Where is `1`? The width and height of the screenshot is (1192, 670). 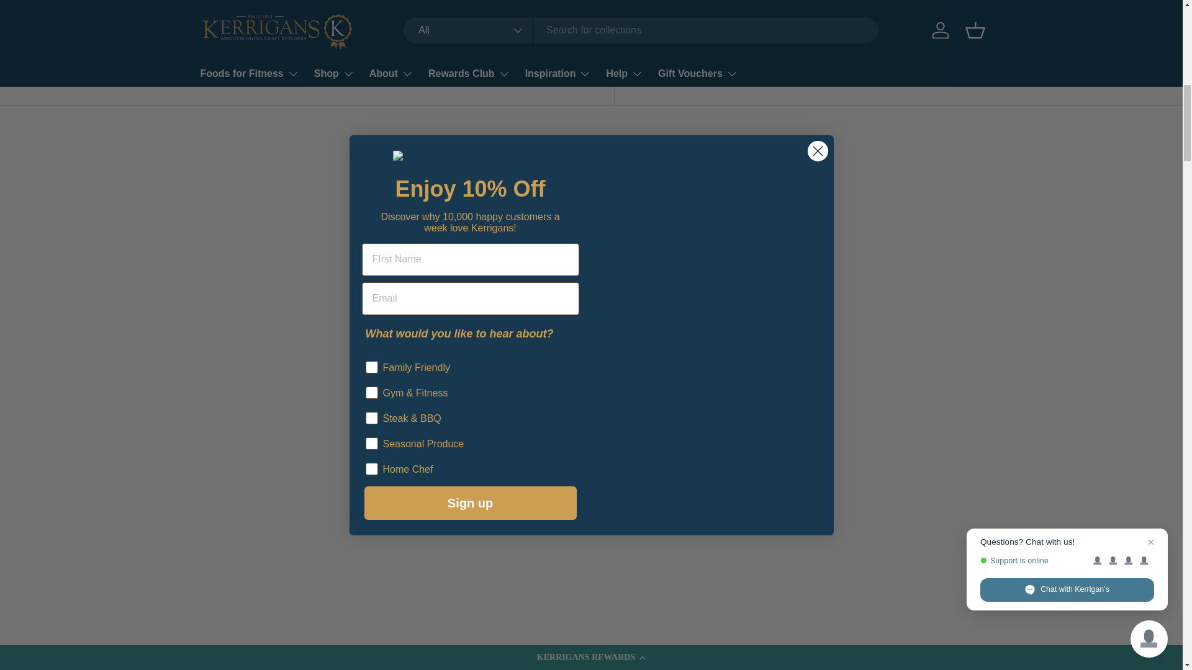 1 is located at coordinates (694, 4).